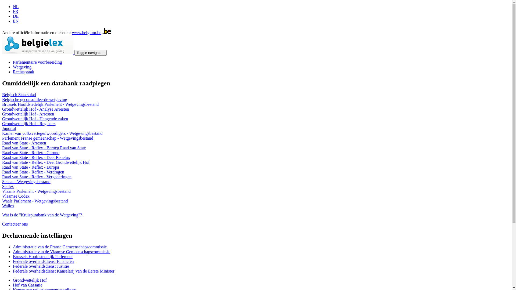 The width and height of the screenshot is (516, 290). I want to click on Vlaamse Codex, so click(16, 196).